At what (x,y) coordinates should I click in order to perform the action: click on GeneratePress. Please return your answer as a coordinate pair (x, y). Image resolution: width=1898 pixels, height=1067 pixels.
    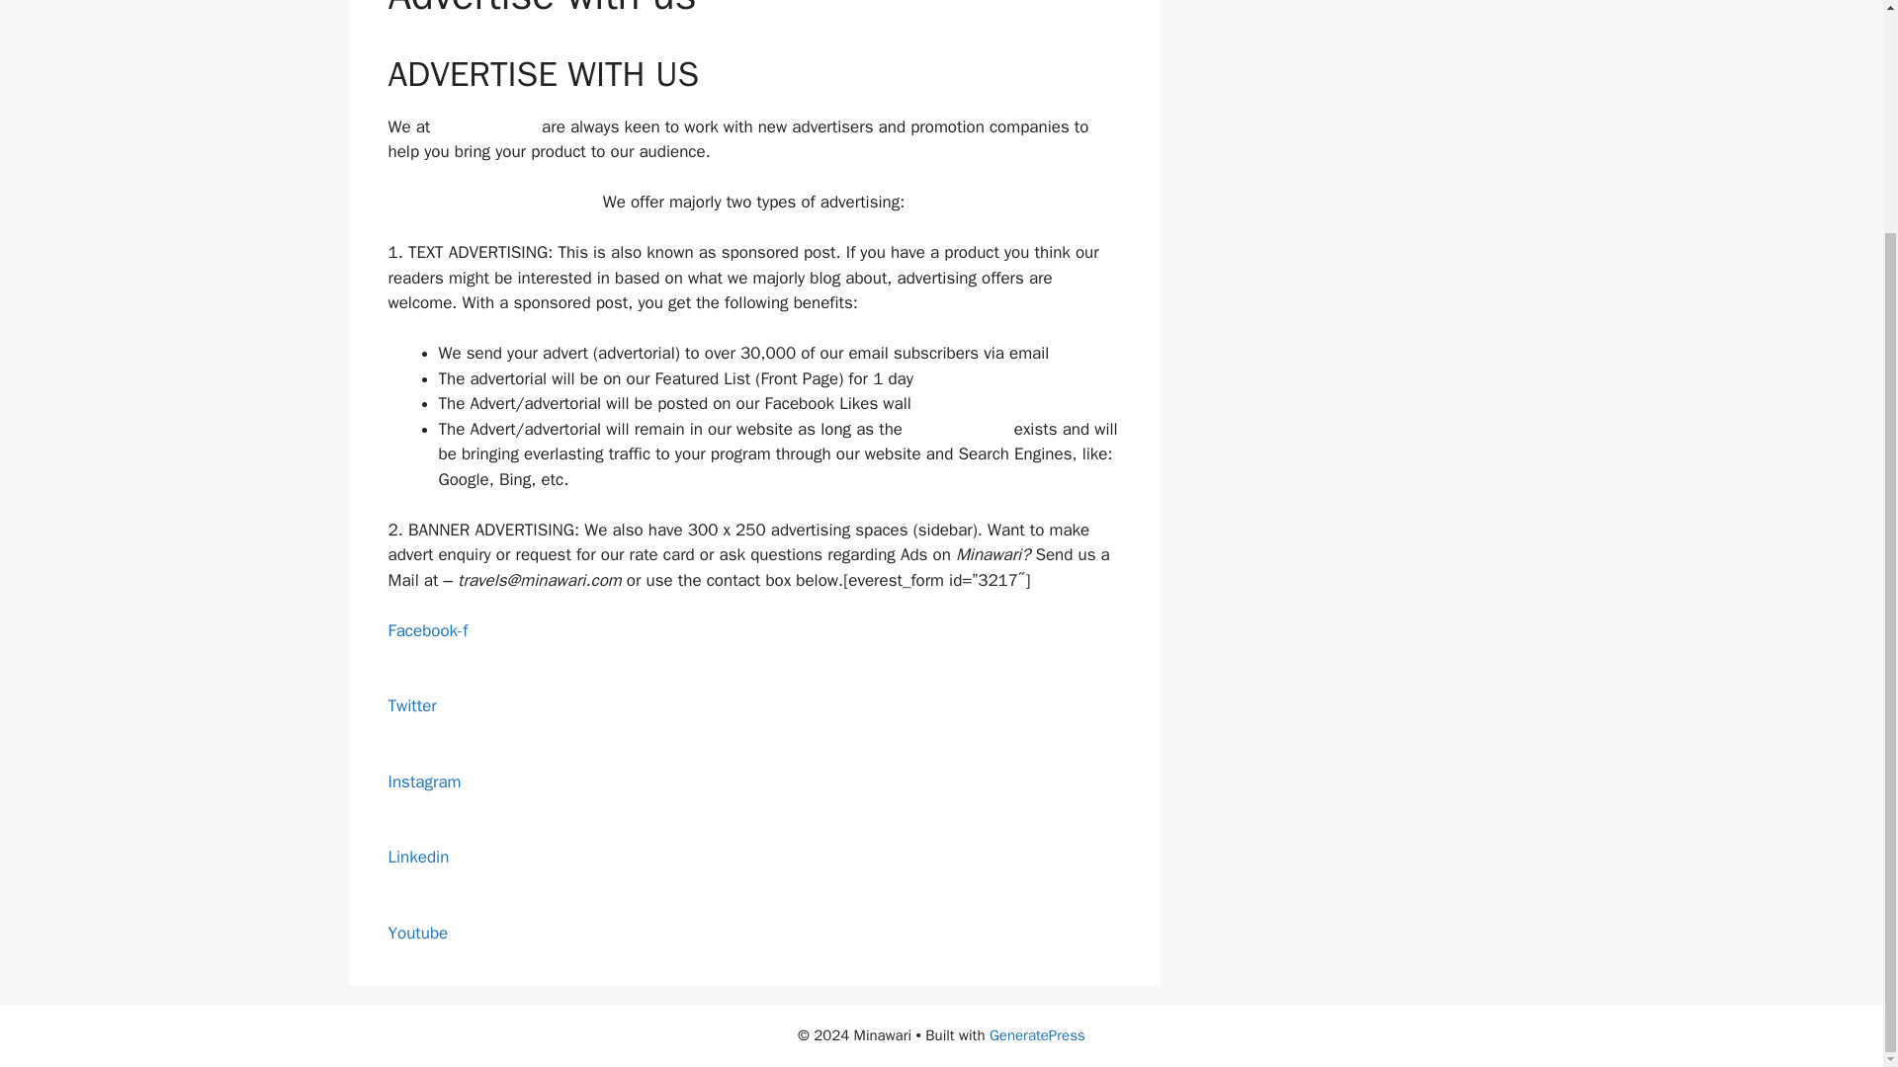
    Looking at the image, I should click on (1037, 1035).